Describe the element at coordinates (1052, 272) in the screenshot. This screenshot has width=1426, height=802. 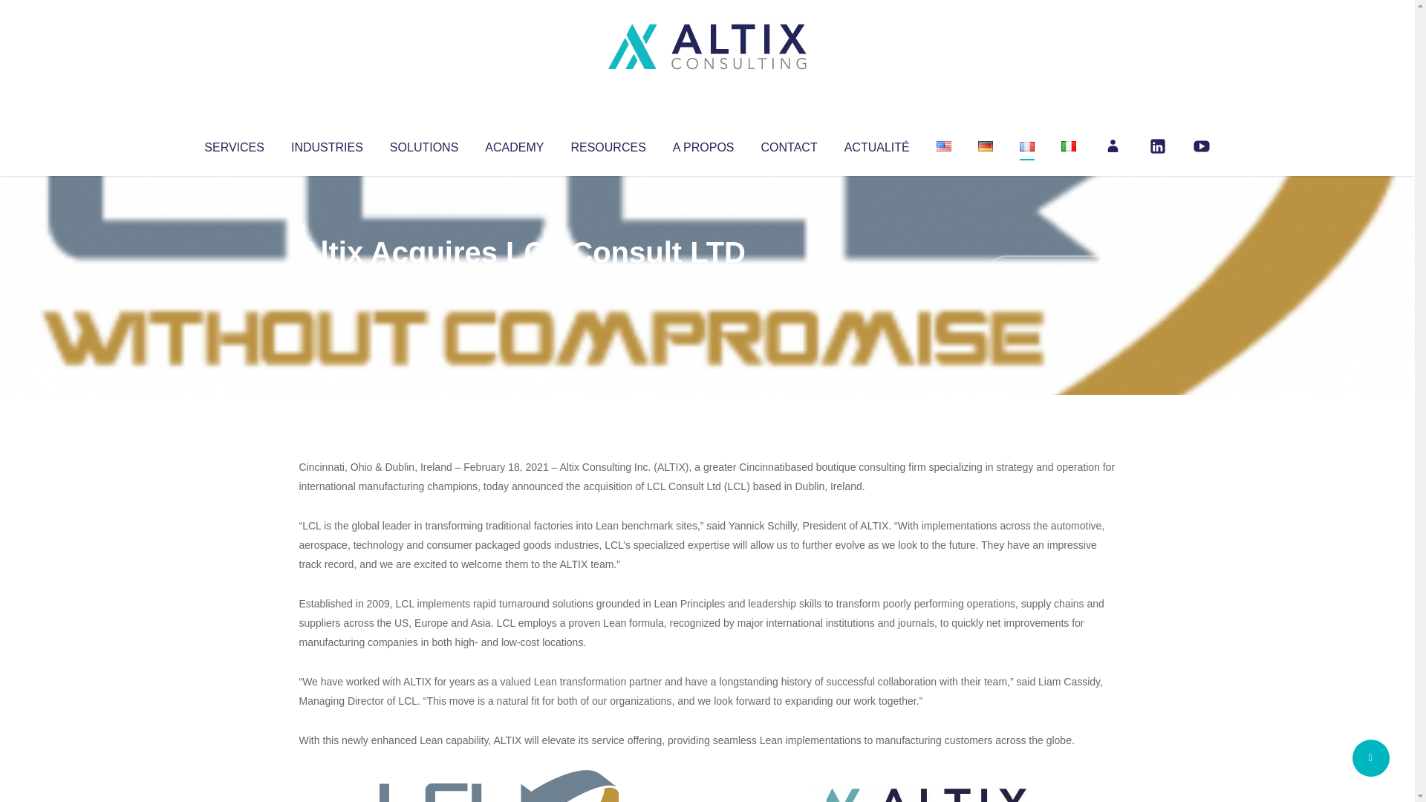
I see `No Comments` at that location.